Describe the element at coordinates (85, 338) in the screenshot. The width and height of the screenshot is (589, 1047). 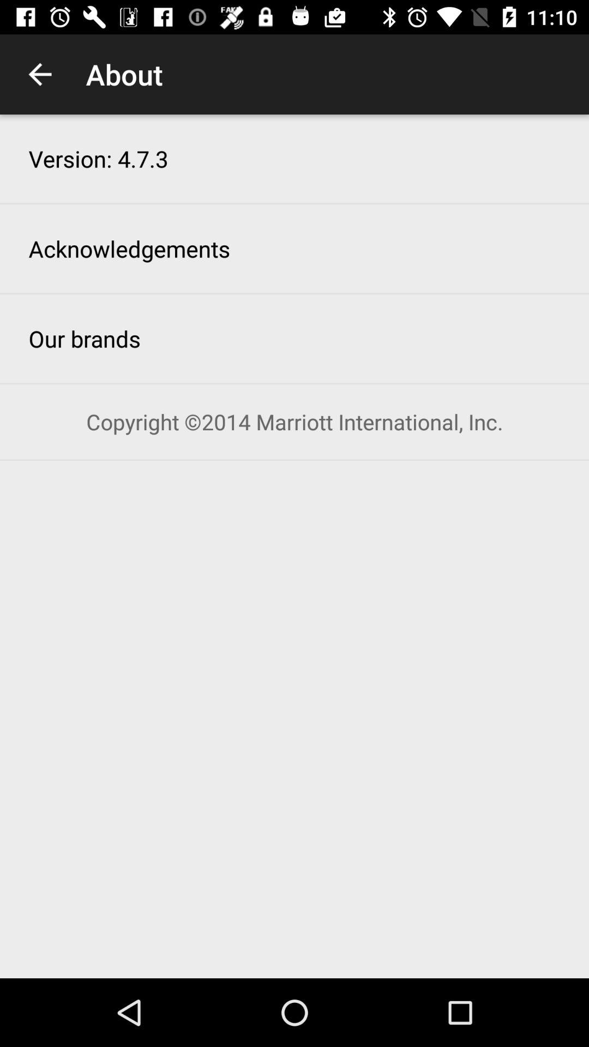
I see `turn on our brands` at that location.